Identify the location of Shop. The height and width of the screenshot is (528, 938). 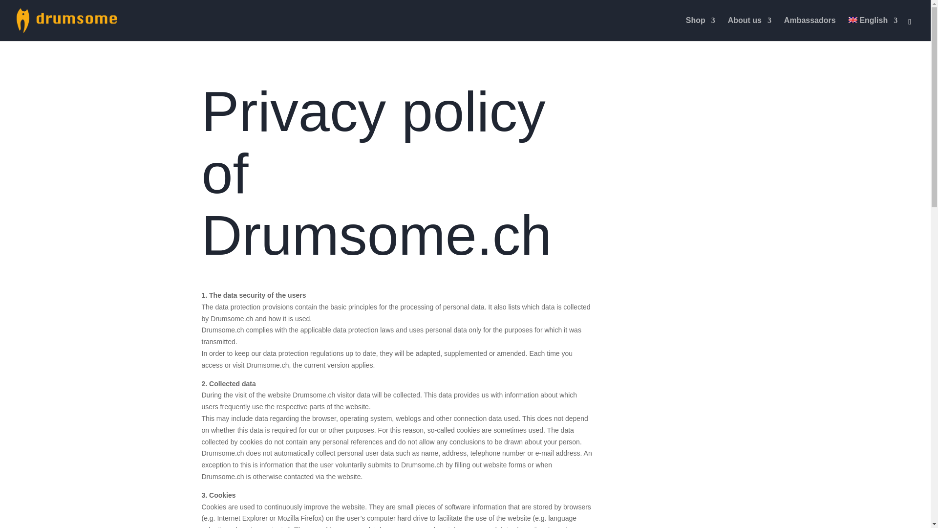
(700, 29).